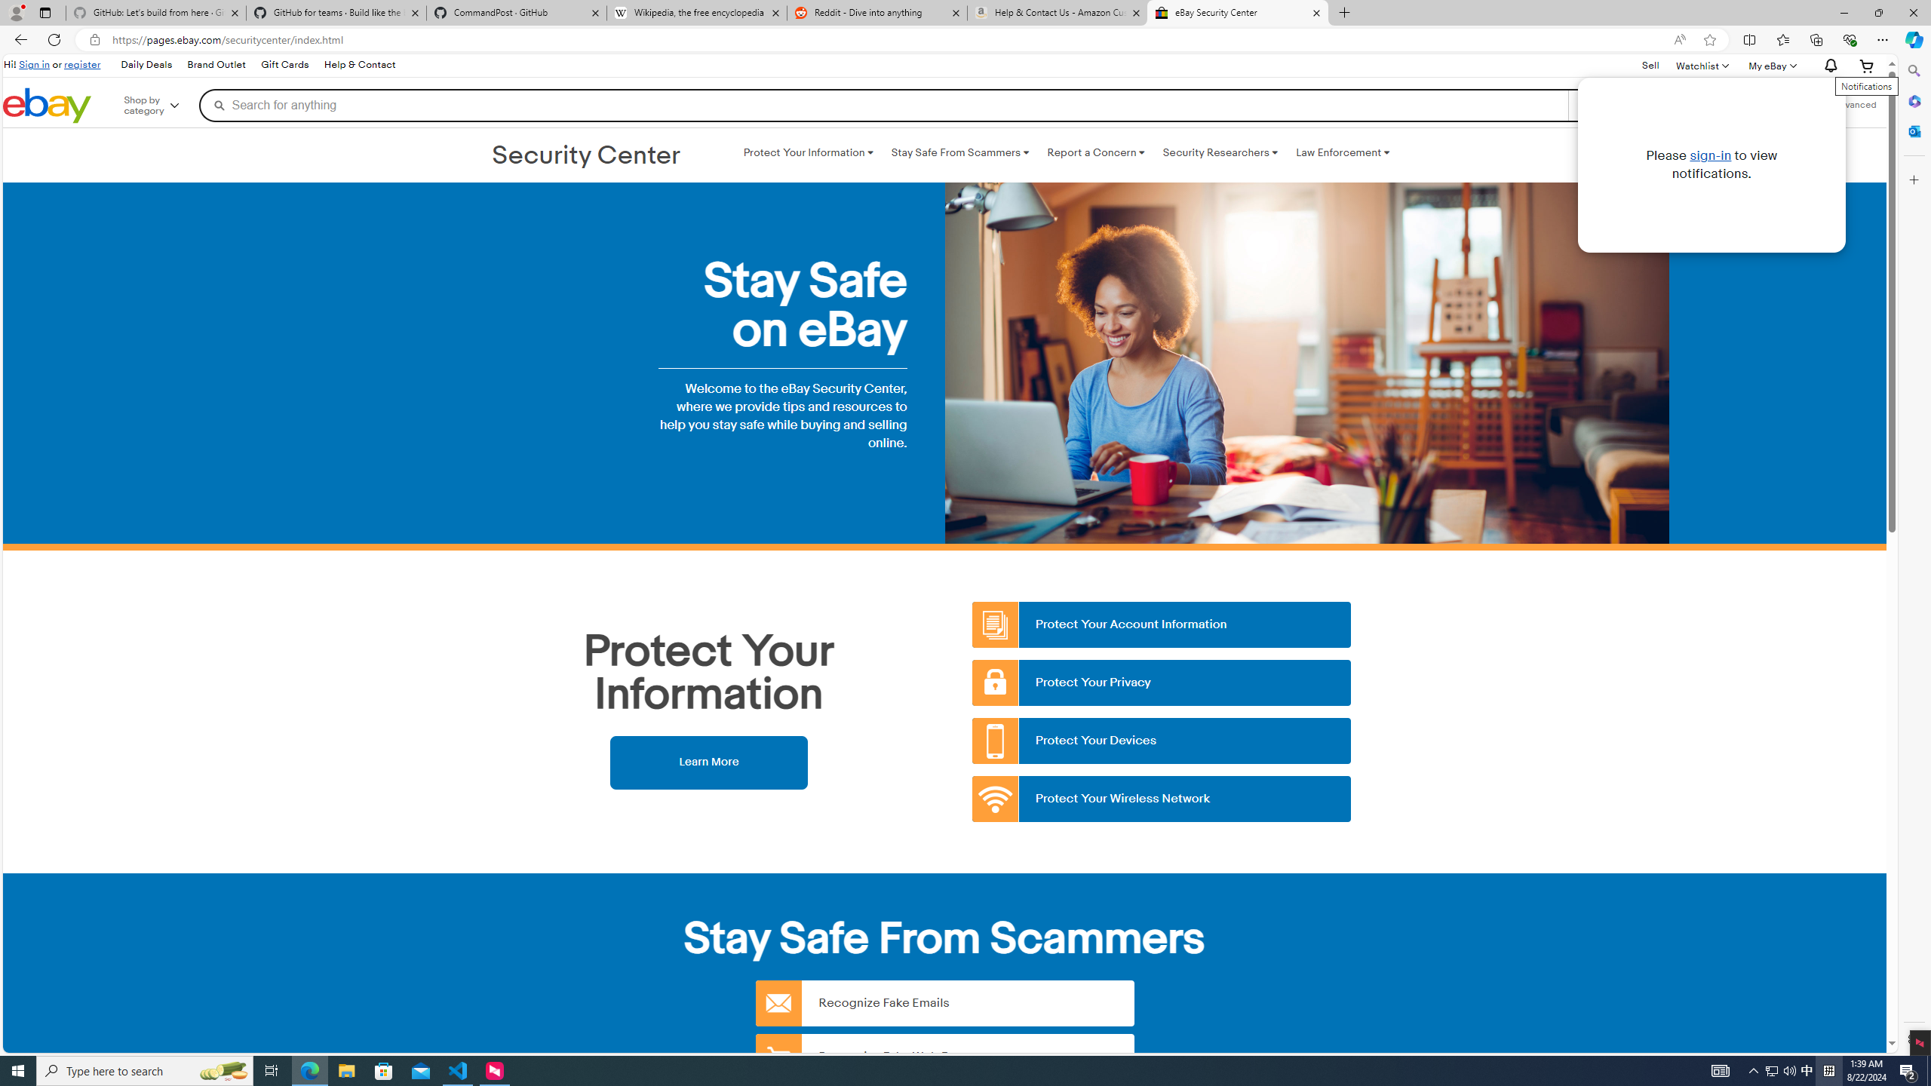  What do you see at coordinates (889, 40) in the screenshot?
I see `Address and search bar` at bounding box center [889, 40].